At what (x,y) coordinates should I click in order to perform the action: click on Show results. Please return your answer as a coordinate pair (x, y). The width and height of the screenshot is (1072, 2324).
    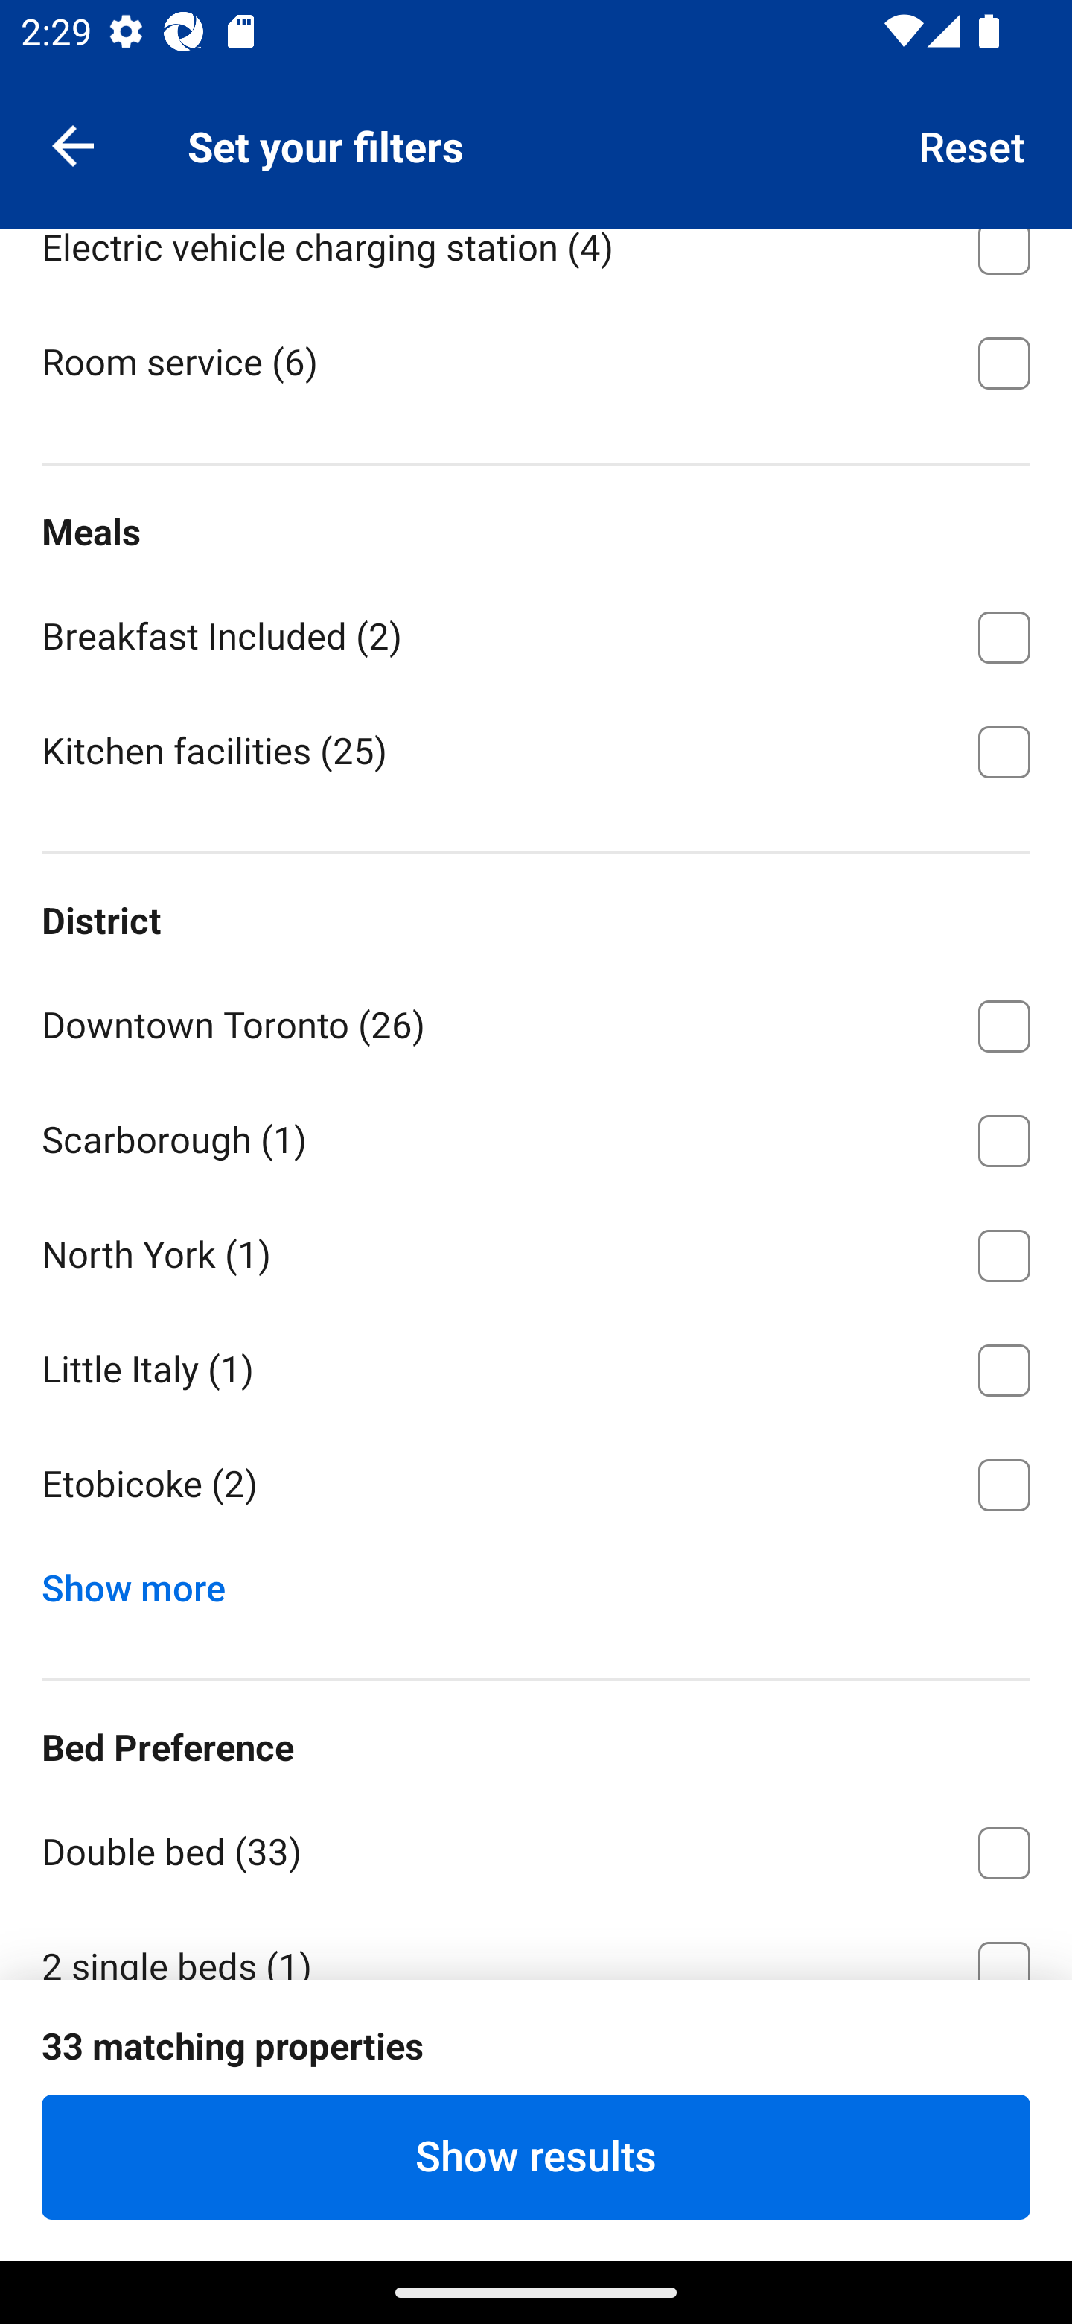
    Looking at the image, I should click on (536, 2156).